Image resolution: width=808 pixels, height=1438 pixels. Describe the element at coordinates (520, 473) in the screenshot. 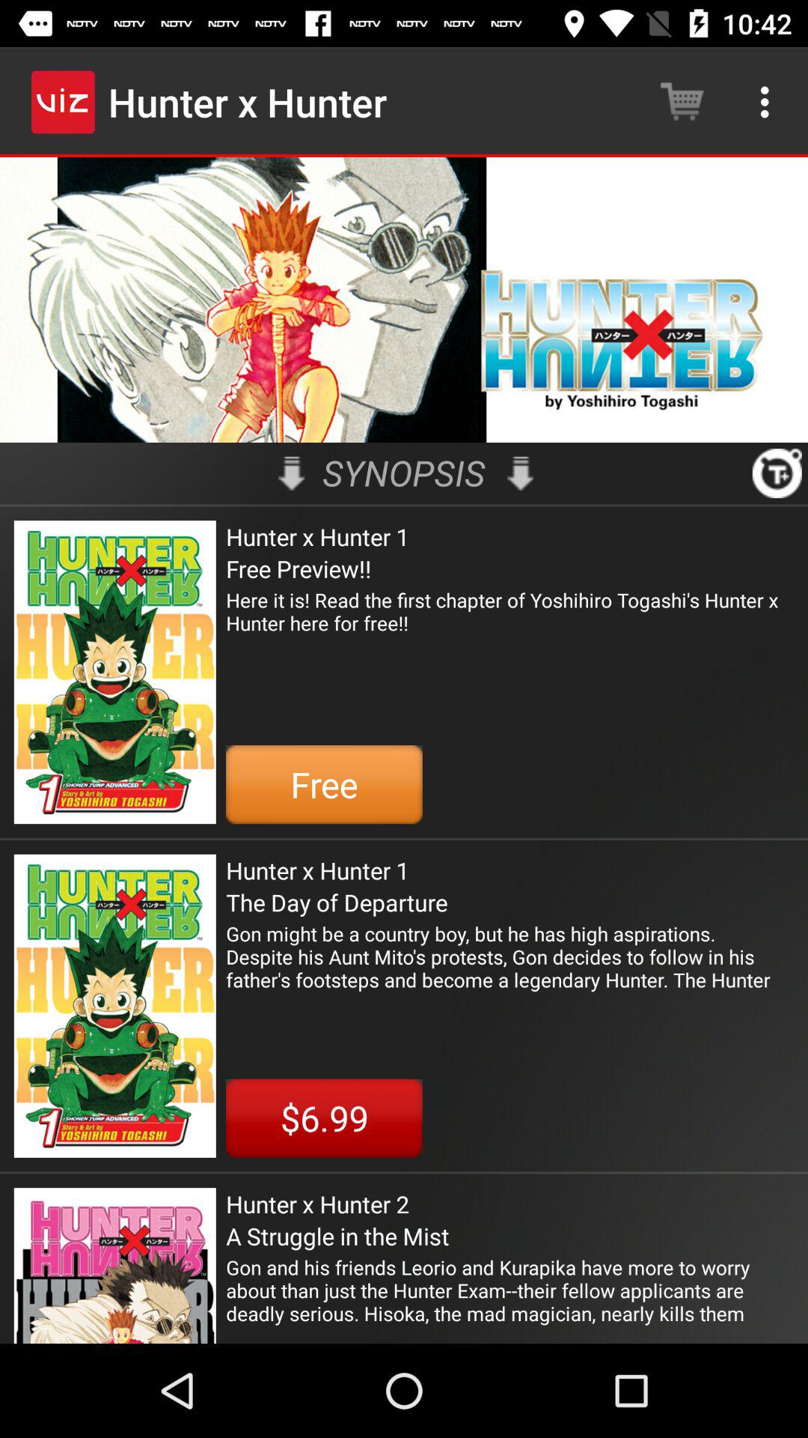

I see `turn on the icon above hunter x hunter icon` at that location.